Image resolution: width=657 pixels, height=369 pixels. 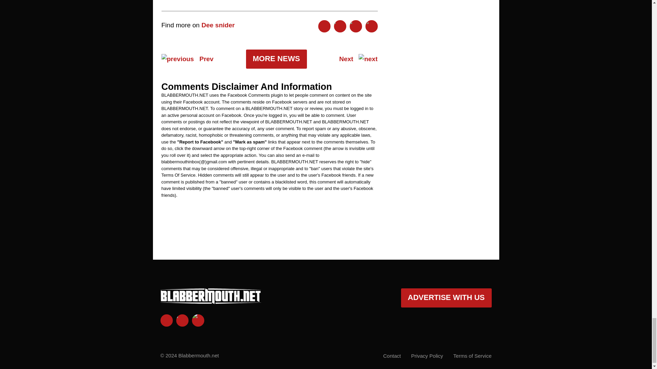 I want to click on Copy To Clipboard, so click(x=372, y=26).